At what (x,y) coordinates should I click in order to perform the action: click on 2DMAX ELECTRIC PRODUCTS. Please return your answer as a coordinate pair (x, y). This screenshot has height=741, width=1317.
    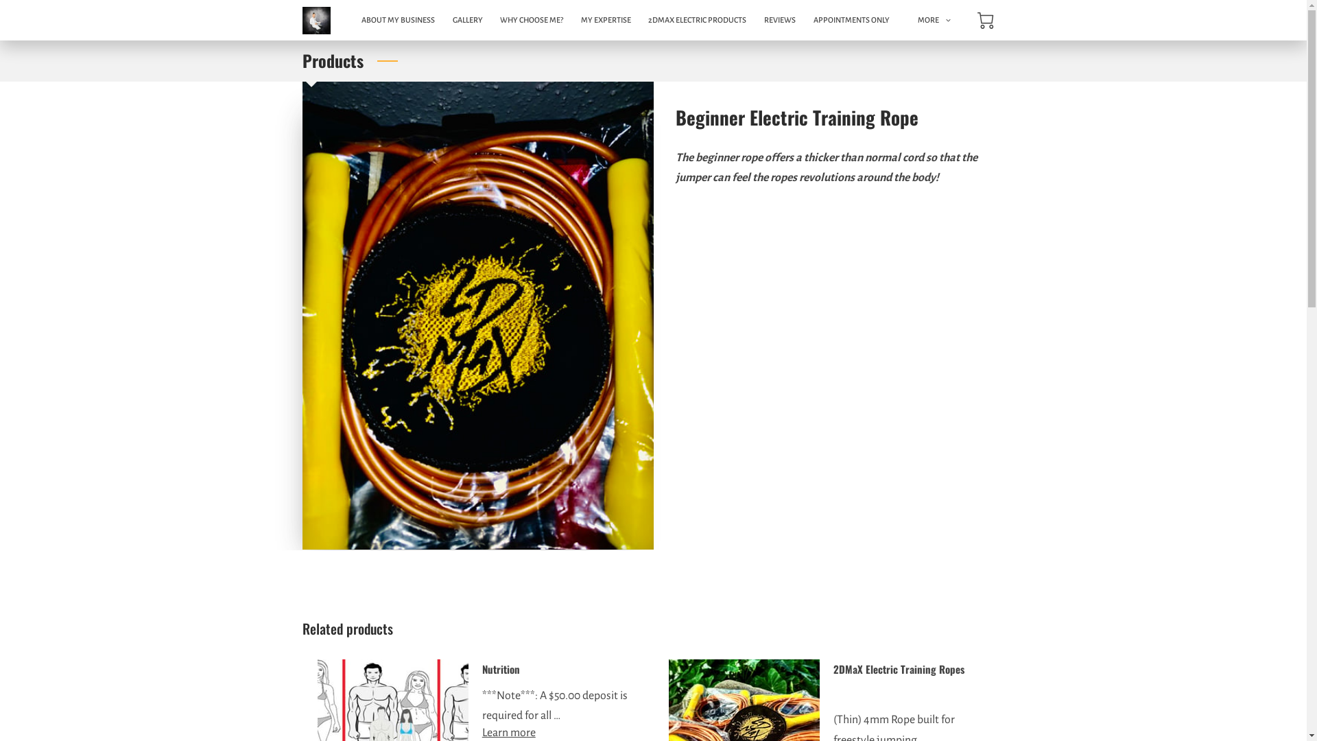
    Looking at the image, I should click on (698, 21).